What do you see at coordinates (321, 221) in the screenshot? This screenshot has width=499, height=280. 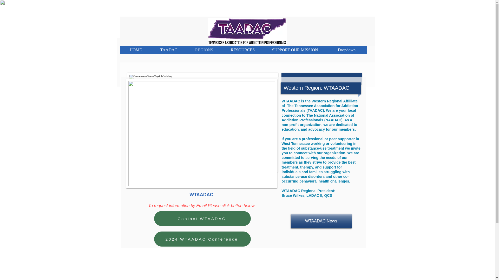 I see `WTAADAC News` at bounding box center [321, 221].